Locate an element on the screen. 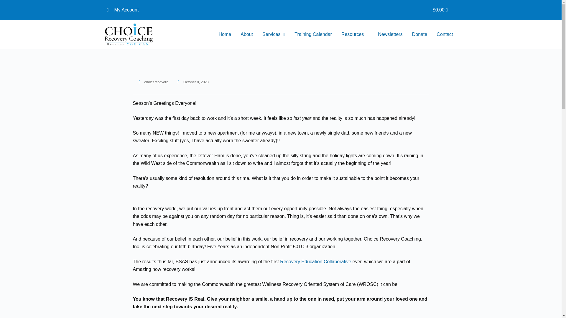 The image size is (566, 318). About is located at coordinates (246, 34).